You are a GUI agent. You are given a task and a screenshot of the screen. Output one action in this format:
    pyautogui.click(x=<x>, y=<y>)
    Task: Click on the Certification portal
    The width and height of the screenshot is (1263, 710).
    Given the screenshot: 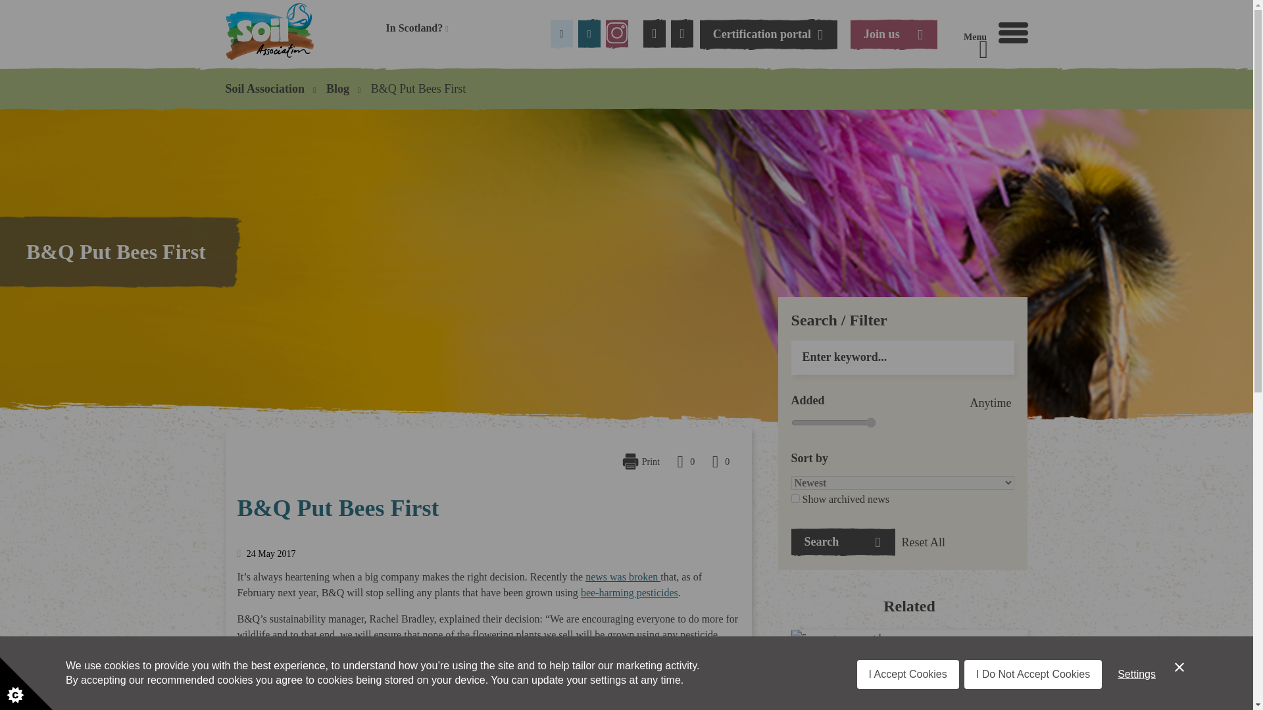 What is the action you would take?
    pyautogui.click(x=768, y=34)
    